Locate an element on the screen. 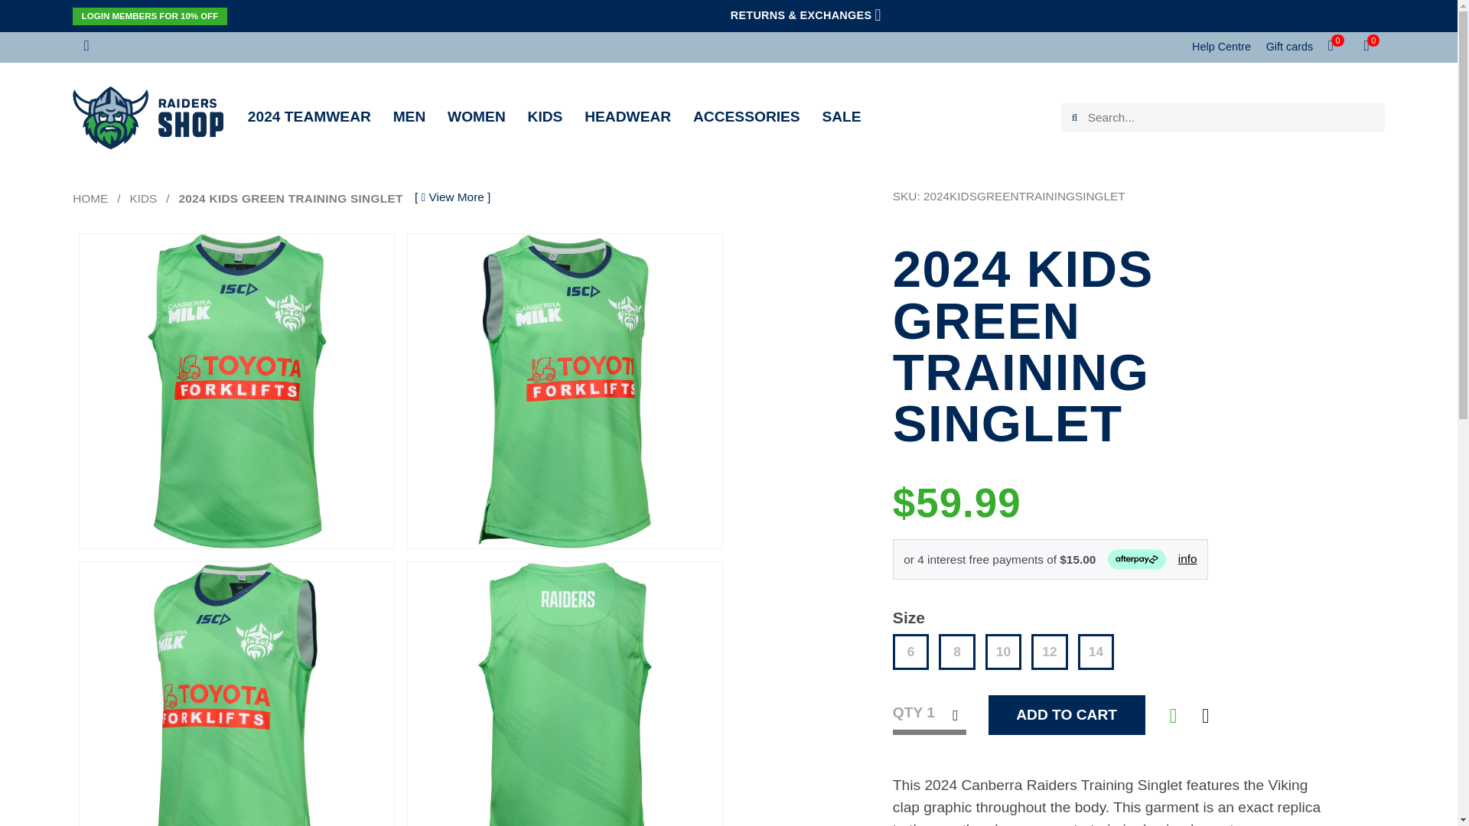  HEADWEAR is located at coordinates (627, 116).